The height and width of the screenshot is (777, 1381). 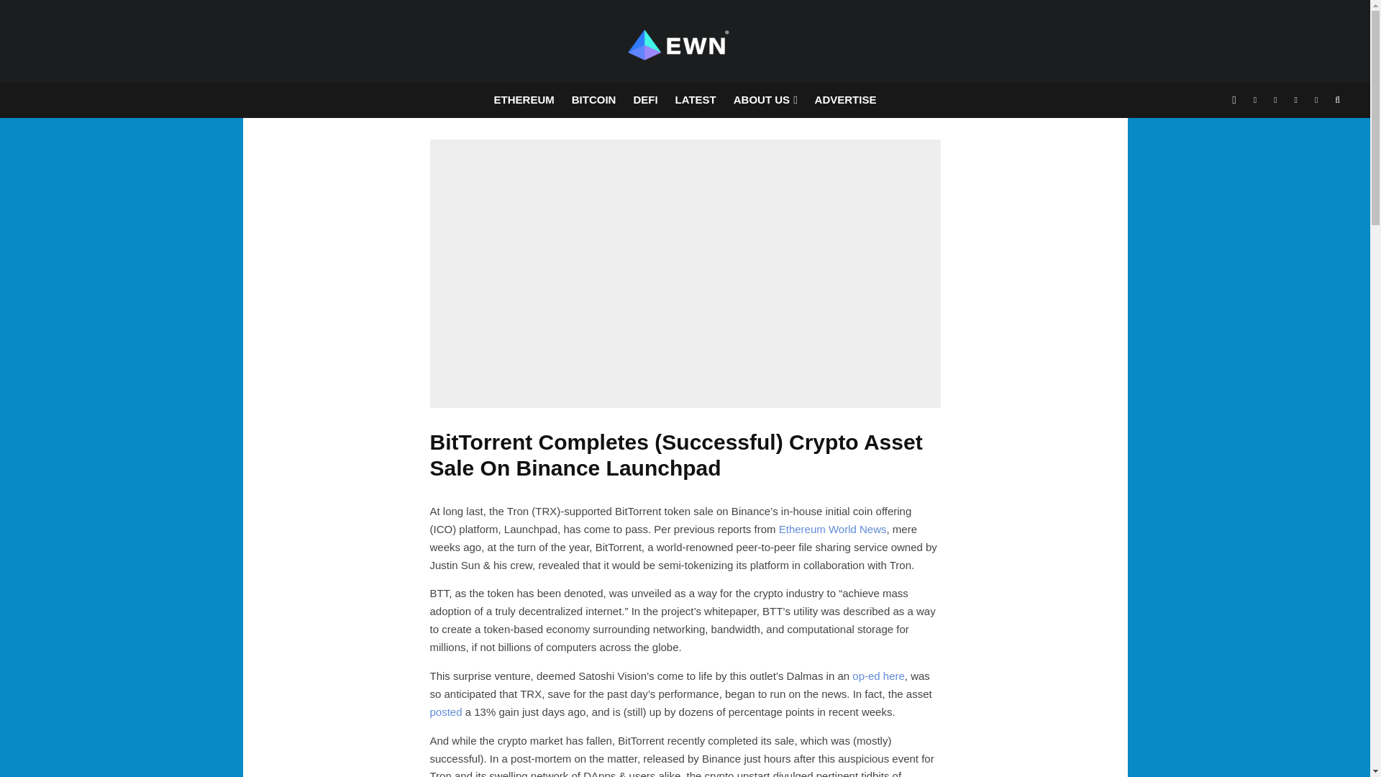 I want to click on ADVERTISE, so click(x=846, y=100).